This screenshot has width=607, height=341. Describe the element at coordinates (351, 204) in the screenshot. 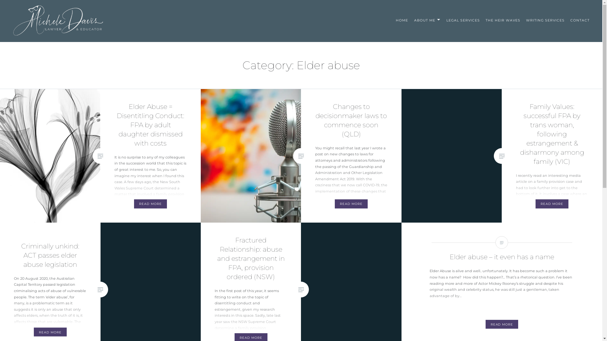

I see `READ MORE` at that location.